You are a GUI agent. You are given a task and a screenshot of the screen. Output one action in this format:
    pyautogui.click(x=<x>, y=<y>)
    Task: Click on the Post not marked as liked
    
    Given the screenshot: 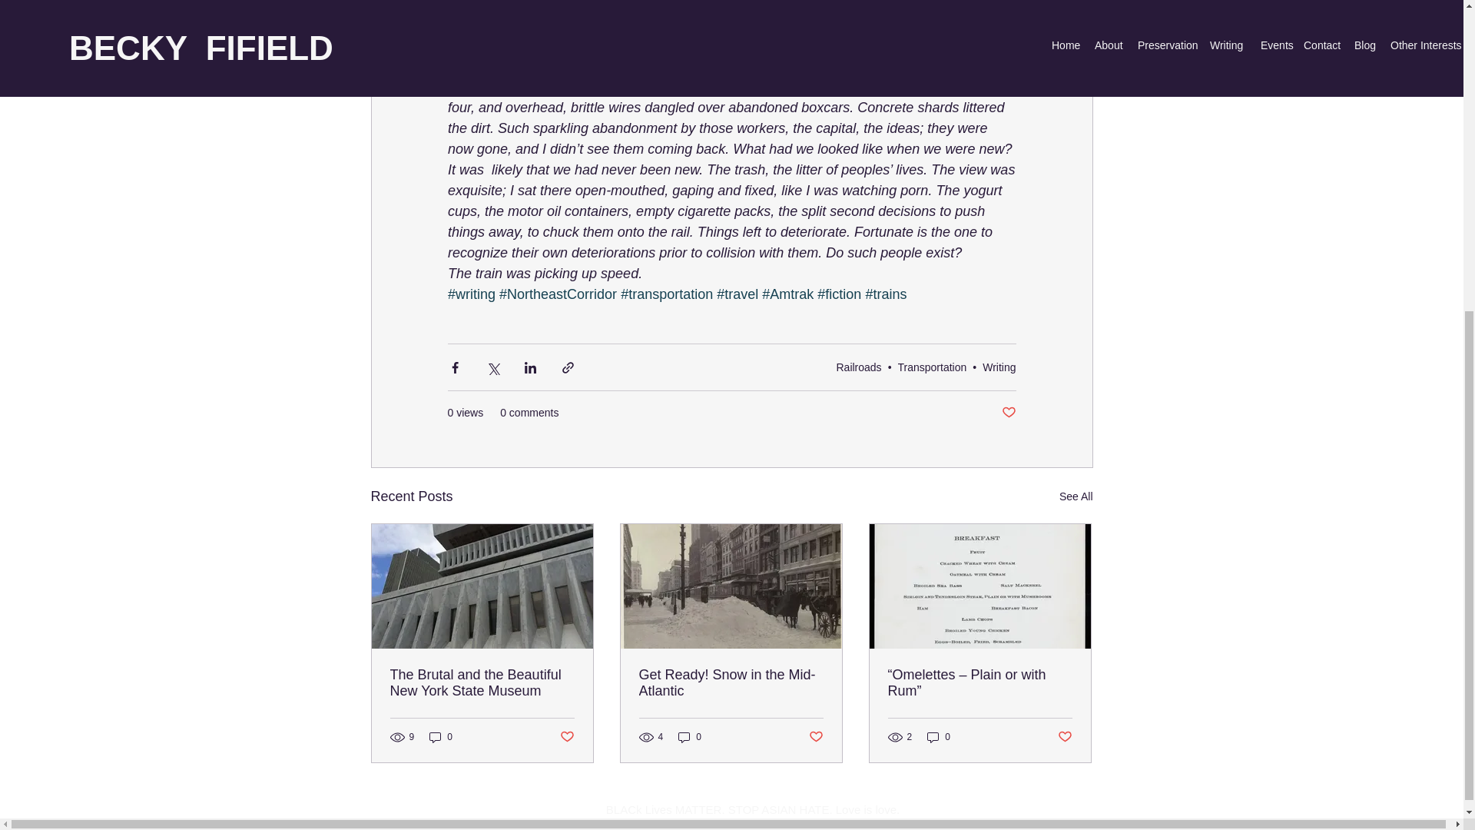 What is the action you would take?
    pyautogui.click(x=565, y=737)
    